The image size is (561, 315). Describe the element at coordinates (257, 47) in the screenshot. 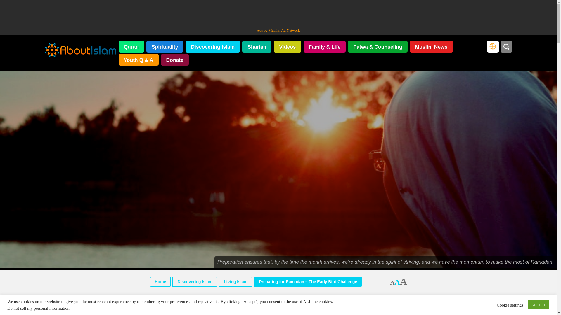

I see `Shariah` at that location.